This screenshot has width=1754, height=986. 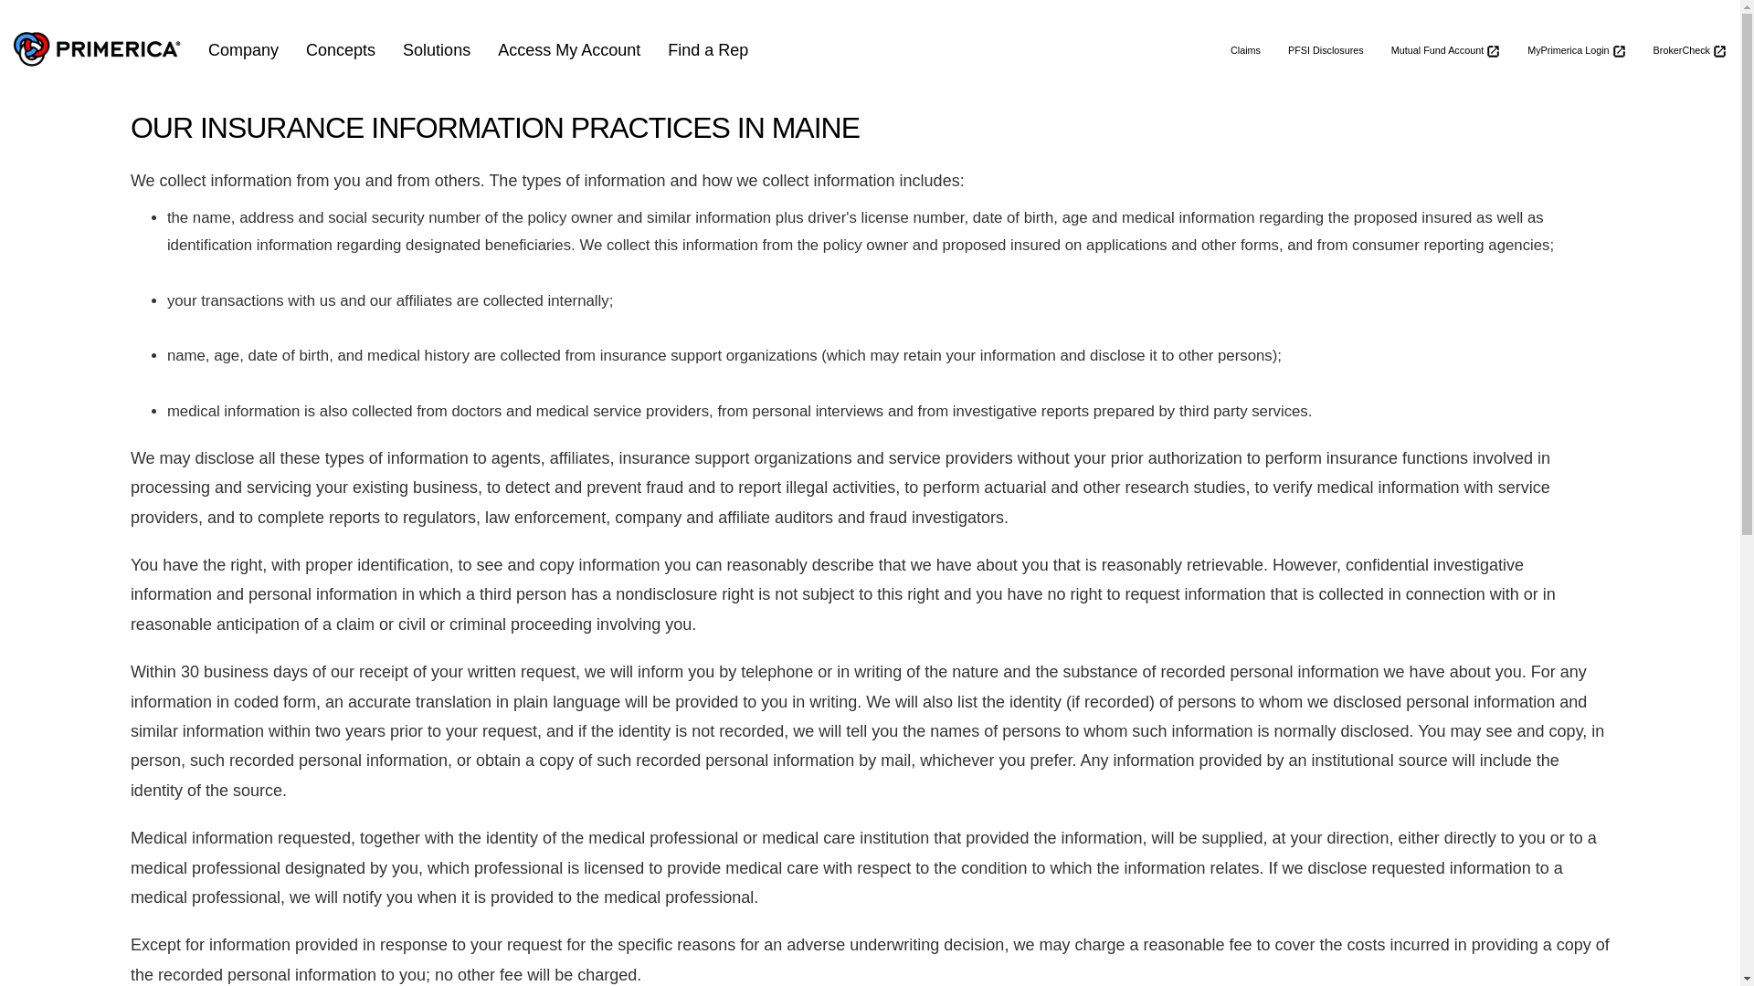 What do you see at coordinates (1246, 49) in the screenshot?
I see `Claims` at bounding box center [1246, 49].